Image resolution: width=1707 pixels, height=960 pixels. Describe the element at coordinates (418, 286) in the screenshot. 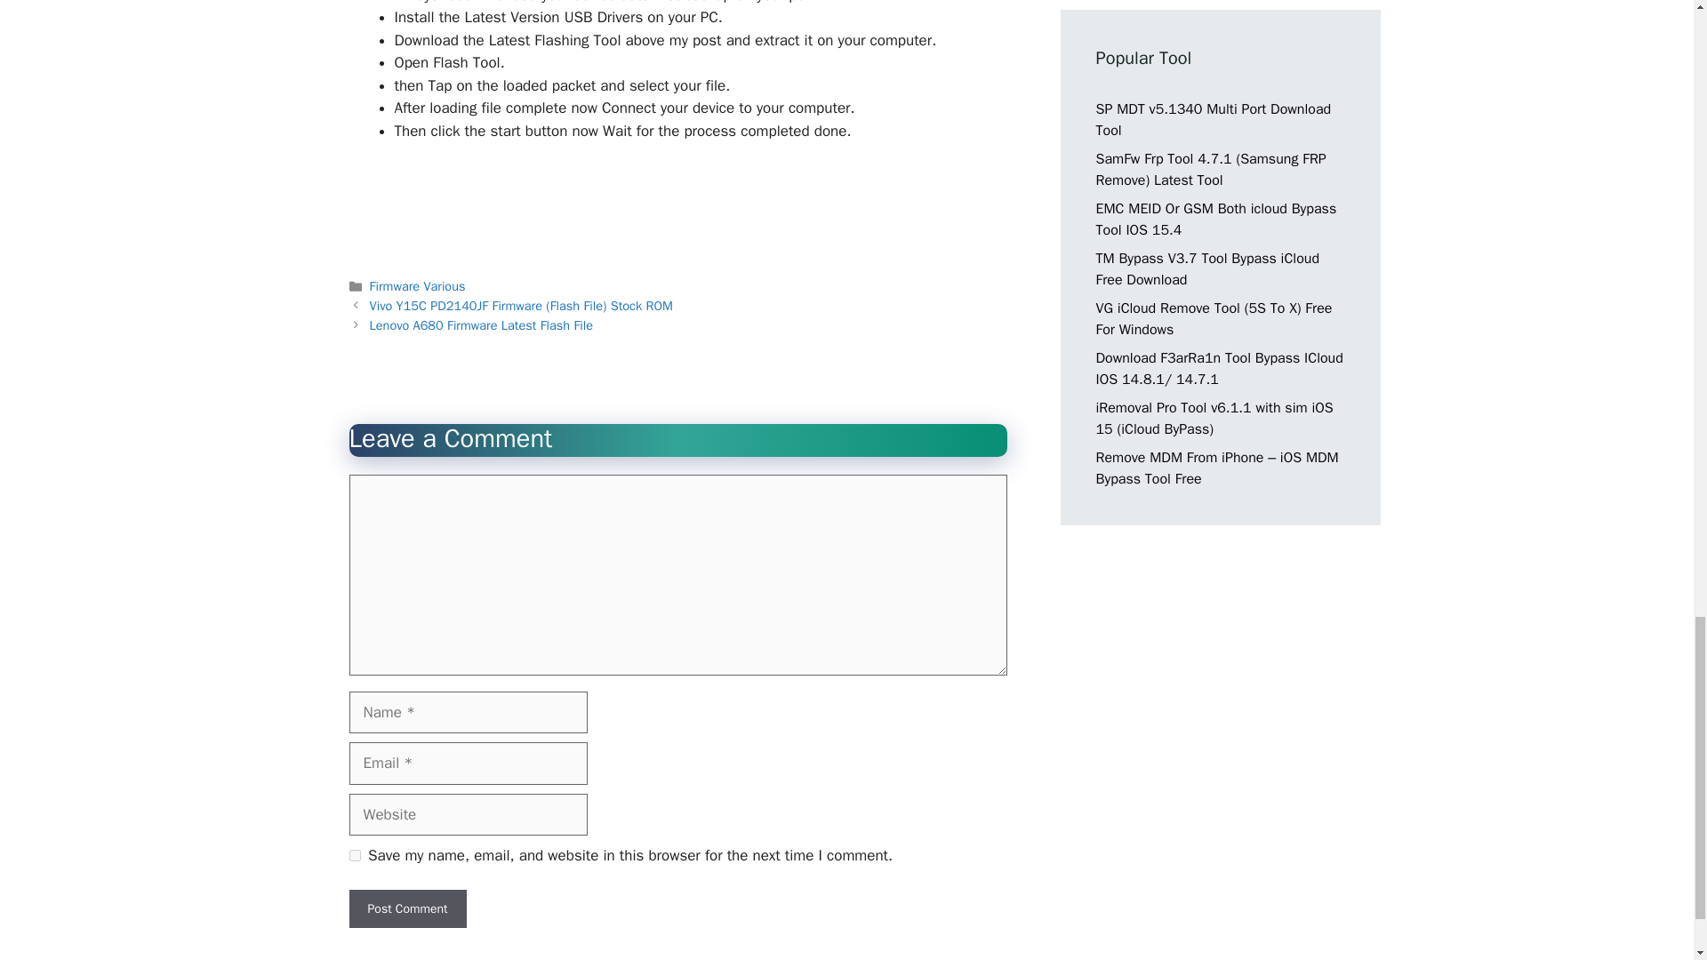

I see `Firmware Various` at that location.